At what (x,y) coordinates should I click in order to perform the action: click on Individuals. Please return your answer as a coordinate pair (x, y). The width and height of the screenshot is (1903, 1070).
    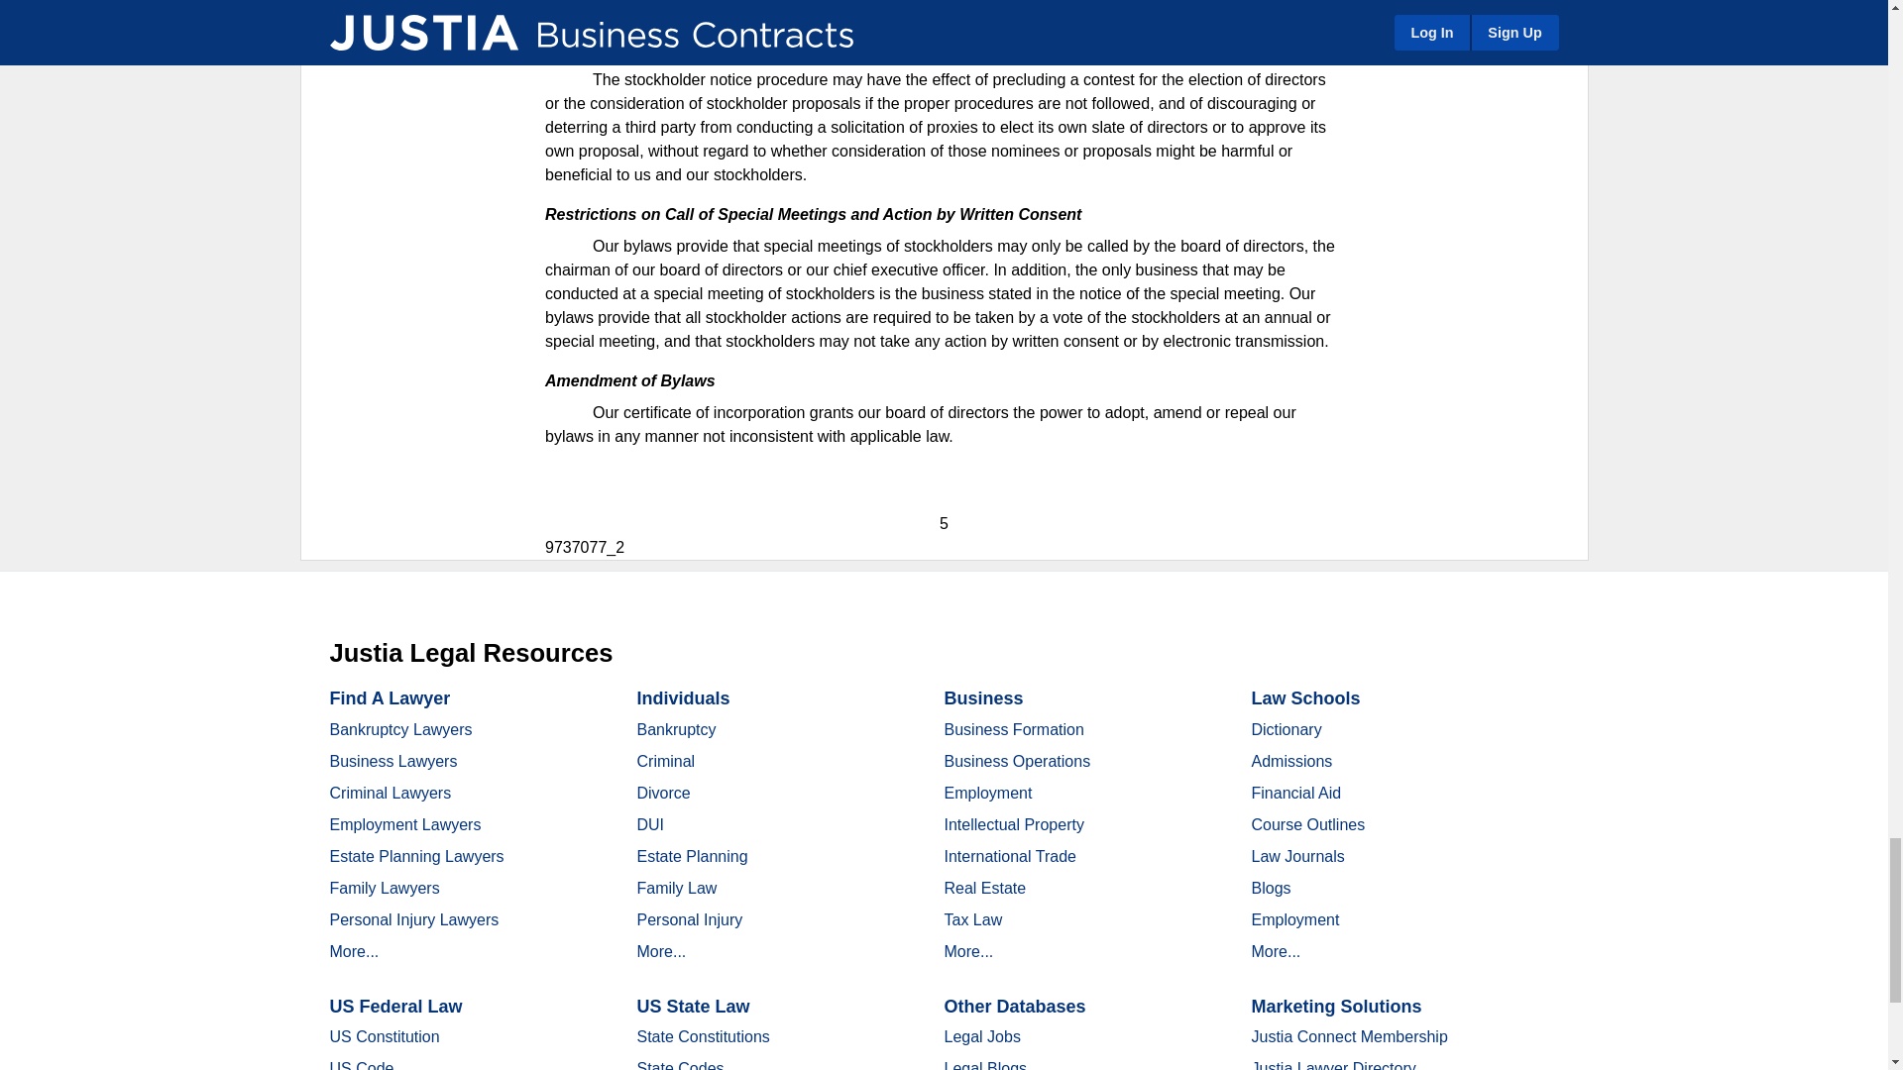
    Looking at the image, I should click on (682, 697).